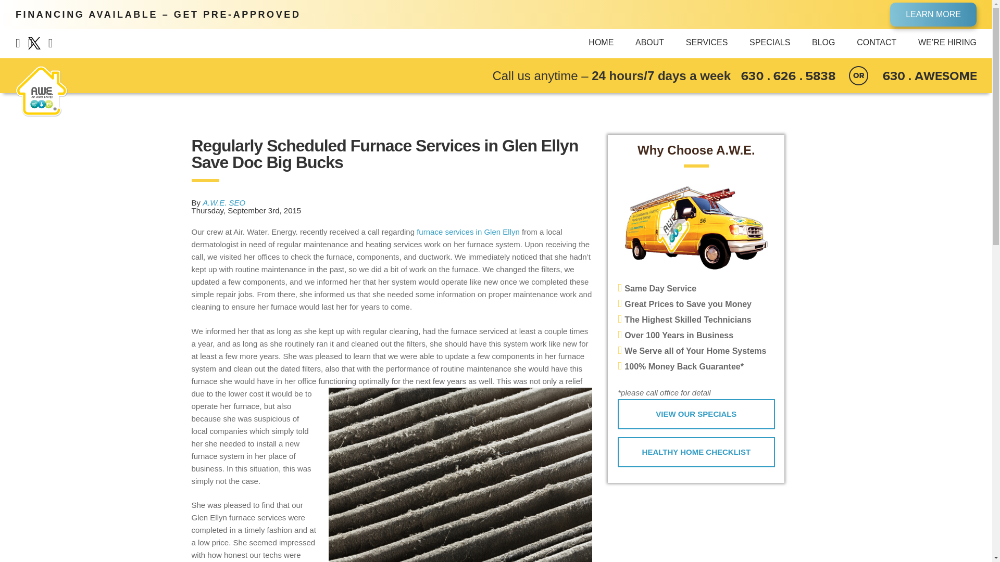  Describe the element at coordinates (876, 43) in the screenshot. I see `CONTACT` at that location.